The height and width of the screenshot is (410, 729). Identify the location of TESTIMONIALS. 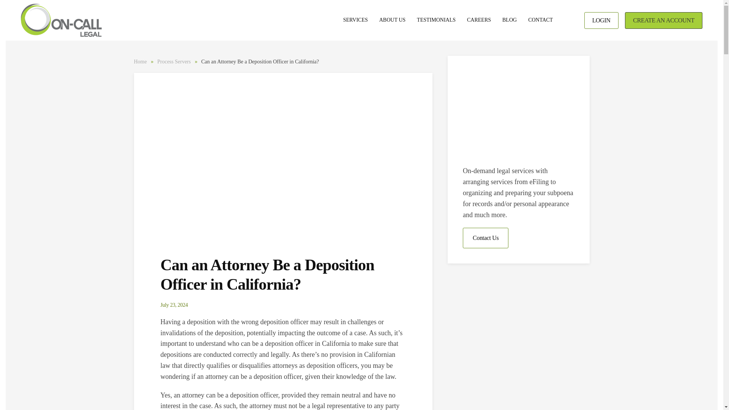
(436, 20).